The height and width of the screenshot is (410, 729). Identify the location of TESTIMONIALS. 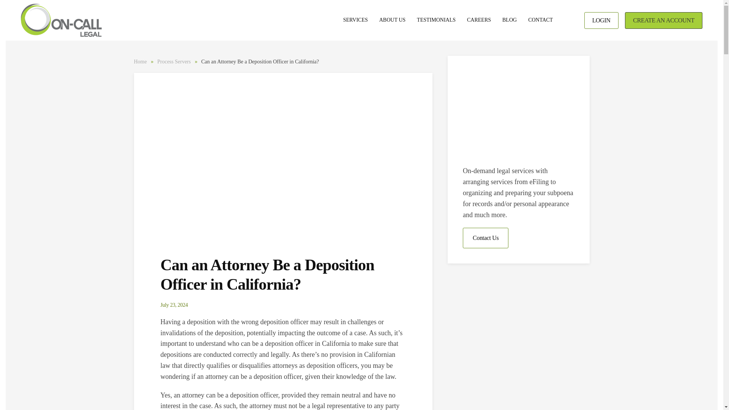
(436, 20).